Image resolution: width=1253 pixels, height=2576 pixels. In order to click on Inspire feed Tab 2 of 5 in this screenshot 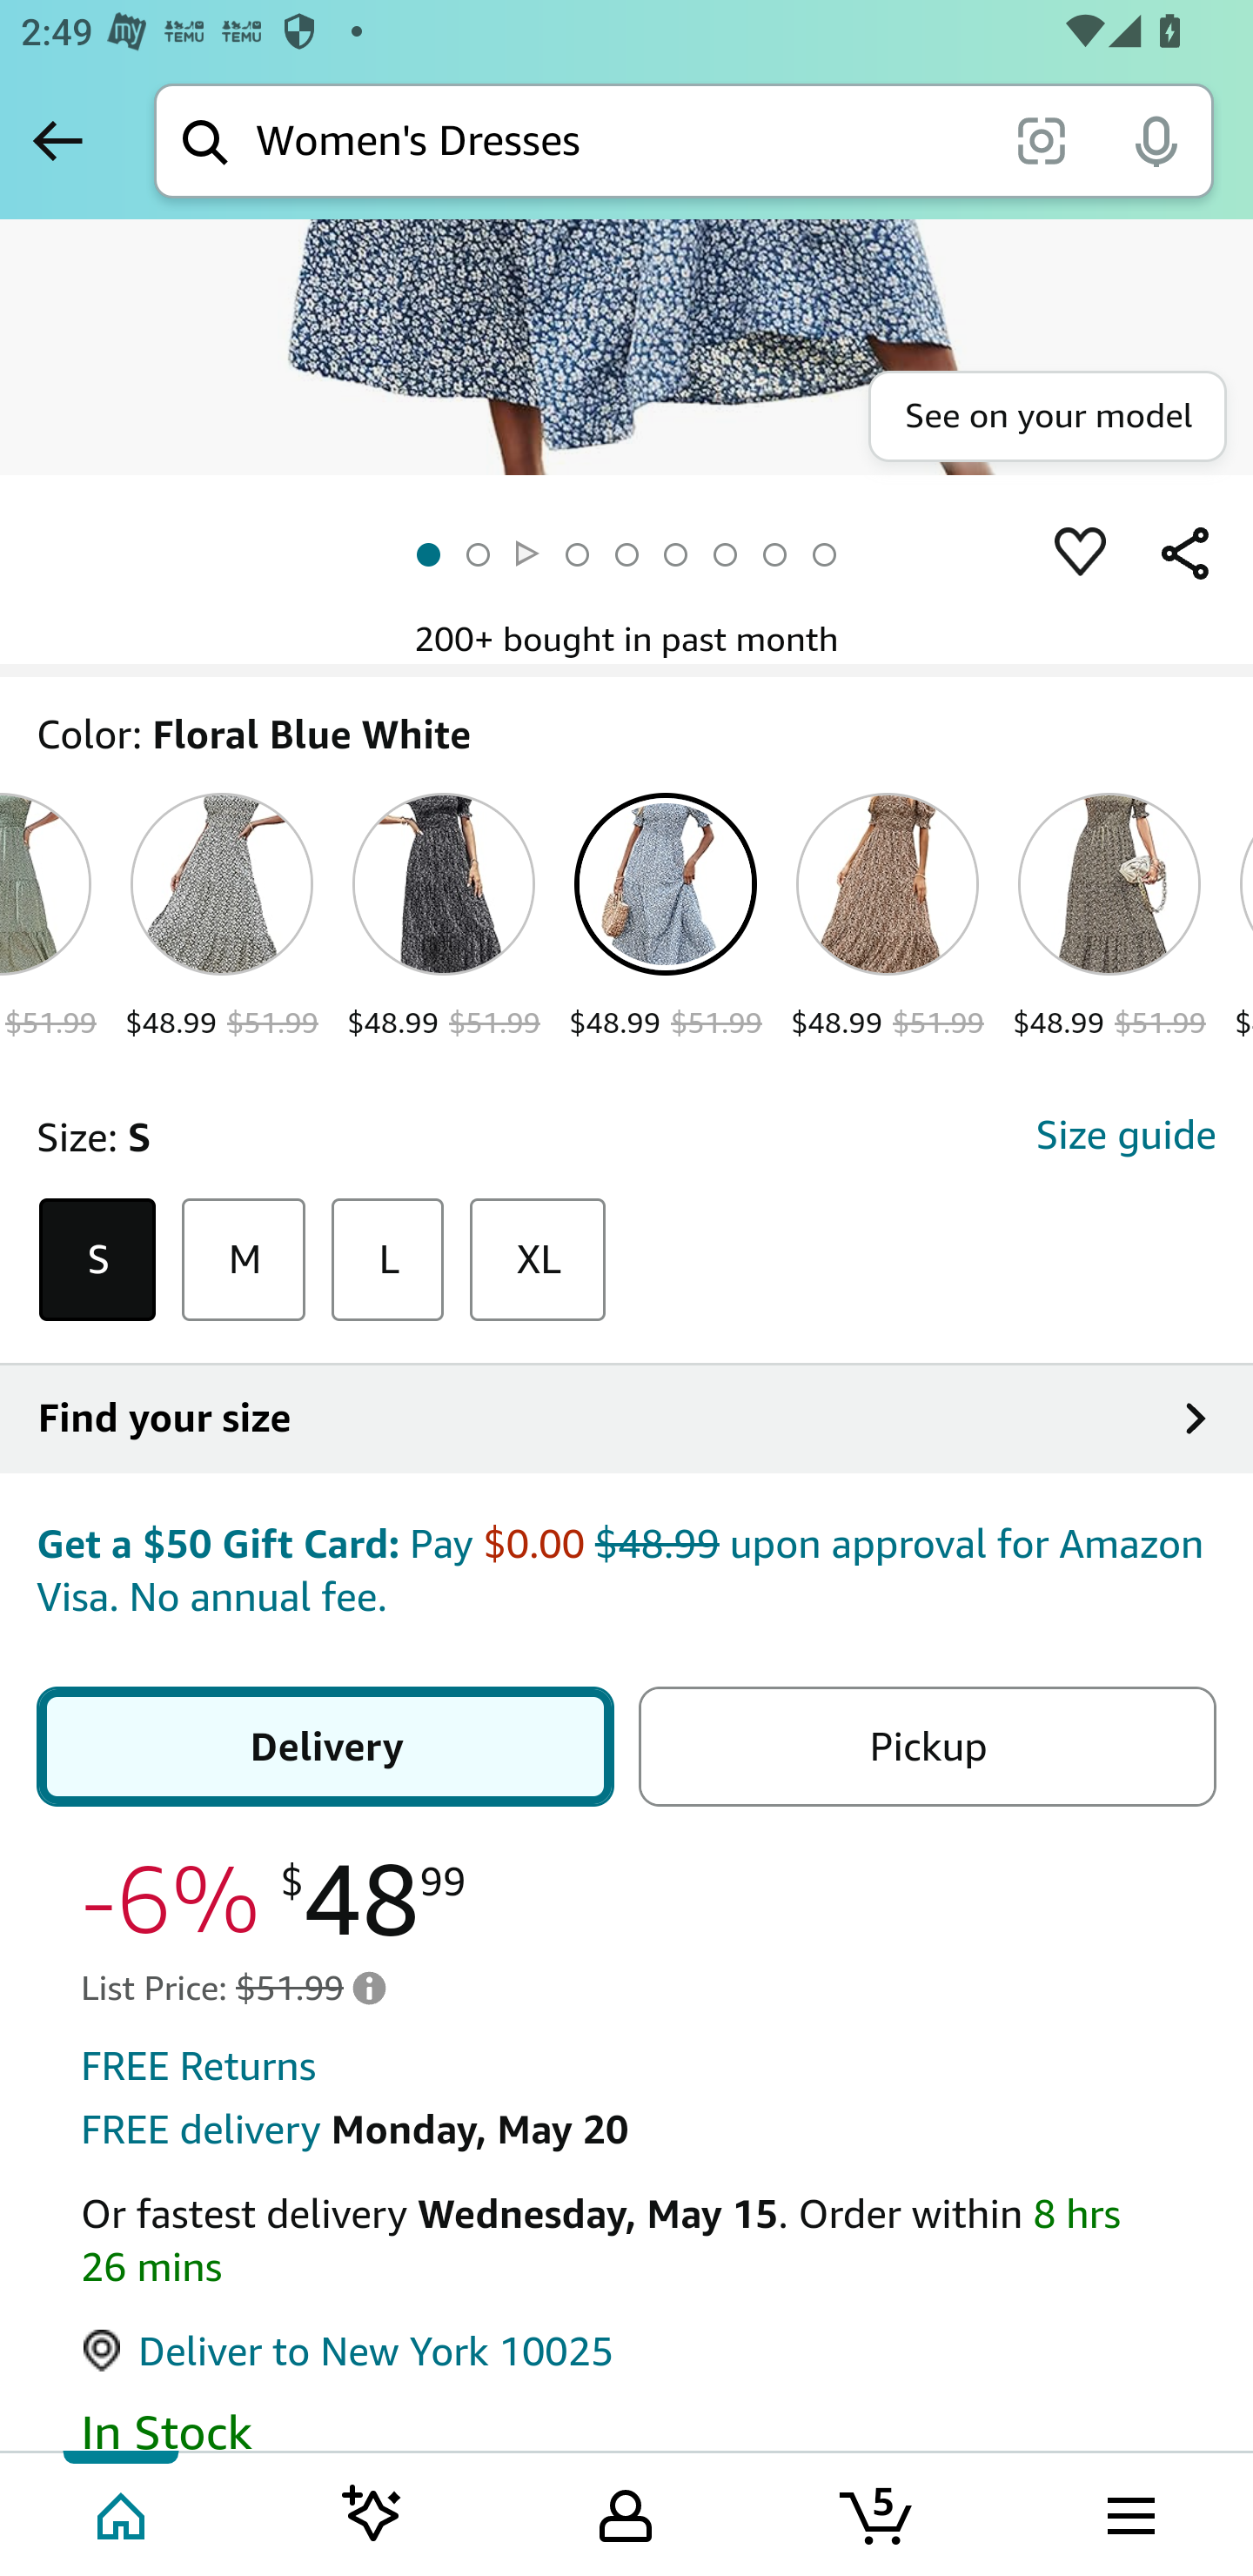, I will do `click(372, 2512)`.